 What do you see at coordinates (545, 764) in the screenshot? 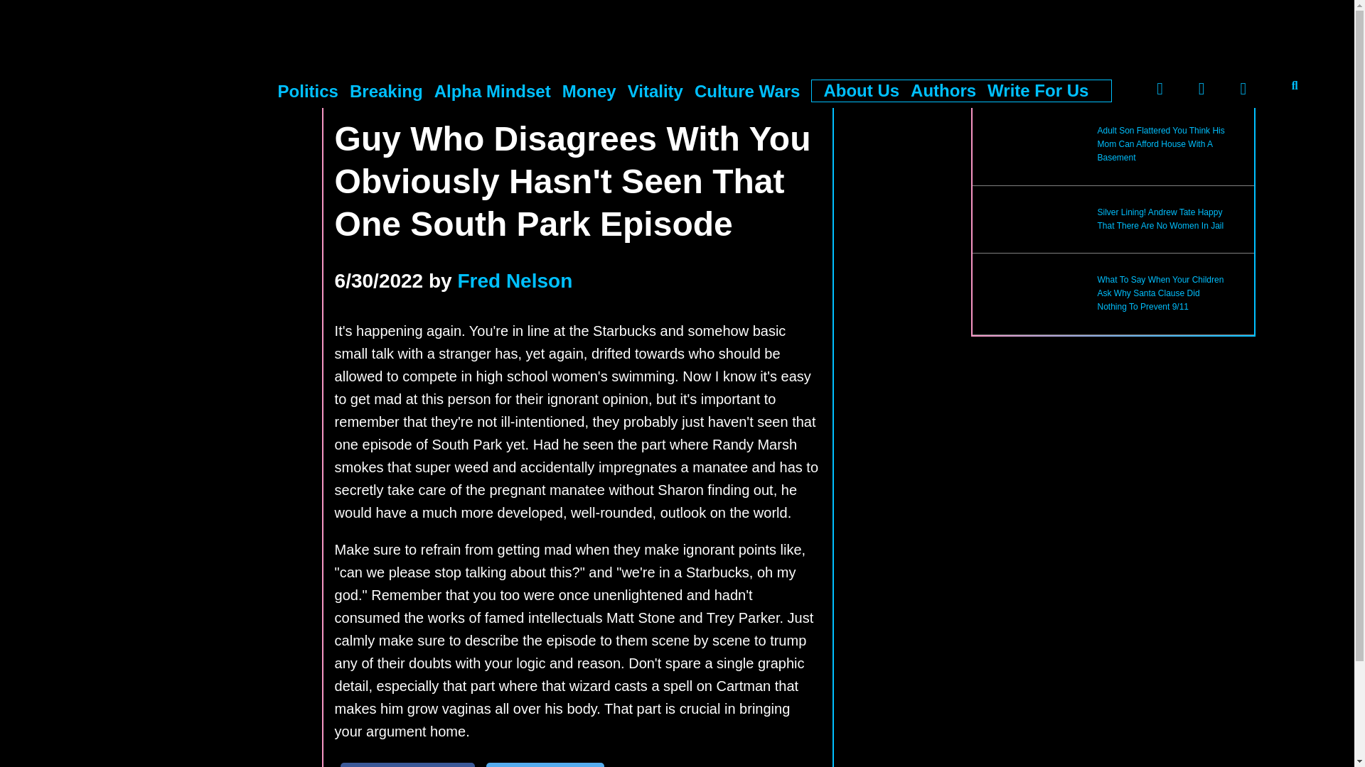
I see `Share On Twitter` at bounding box center [545, 764].